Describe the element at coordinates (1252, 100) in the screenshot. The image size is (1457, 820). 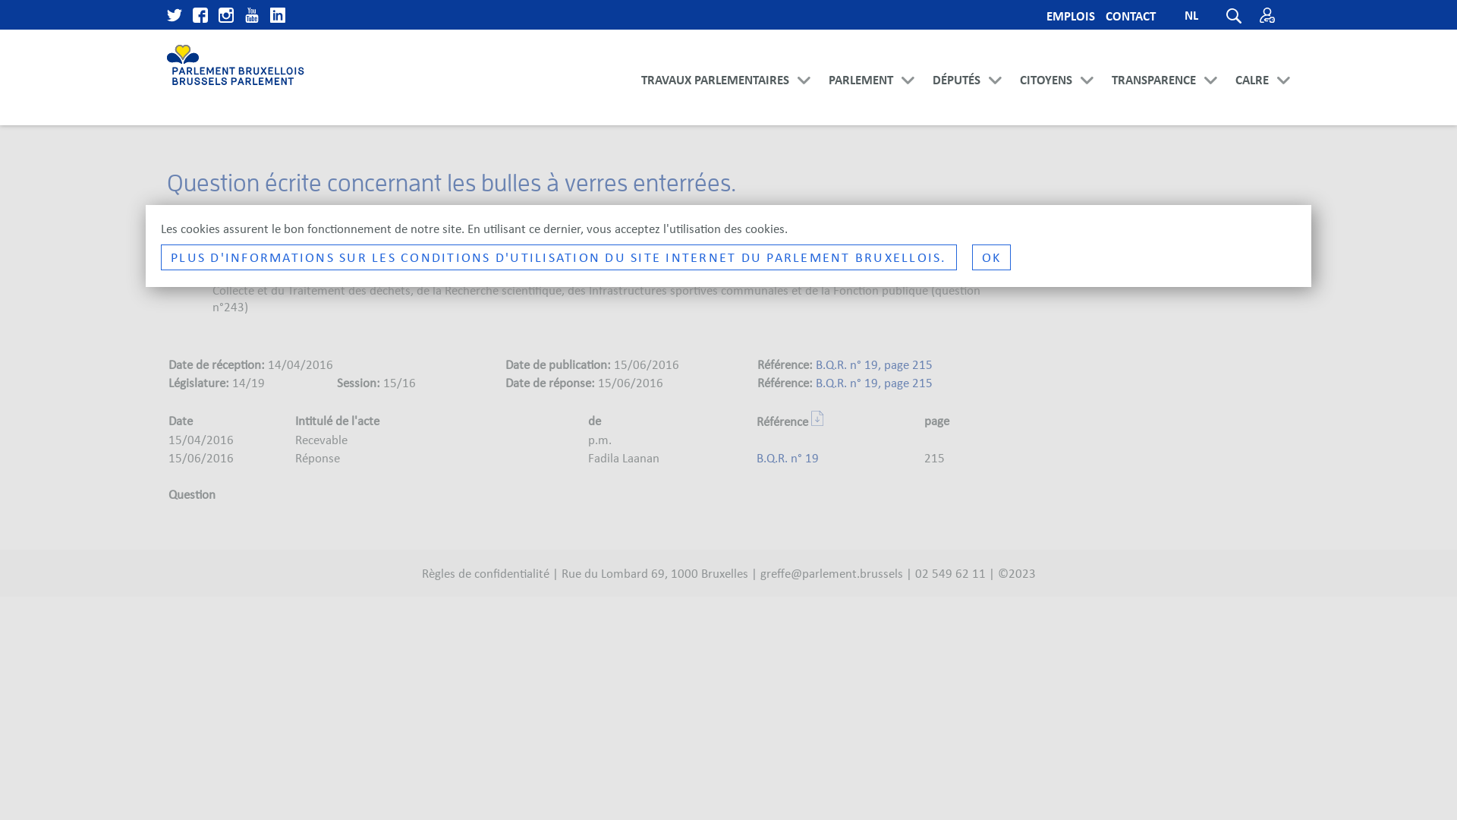
I see `CALRE` at that location.